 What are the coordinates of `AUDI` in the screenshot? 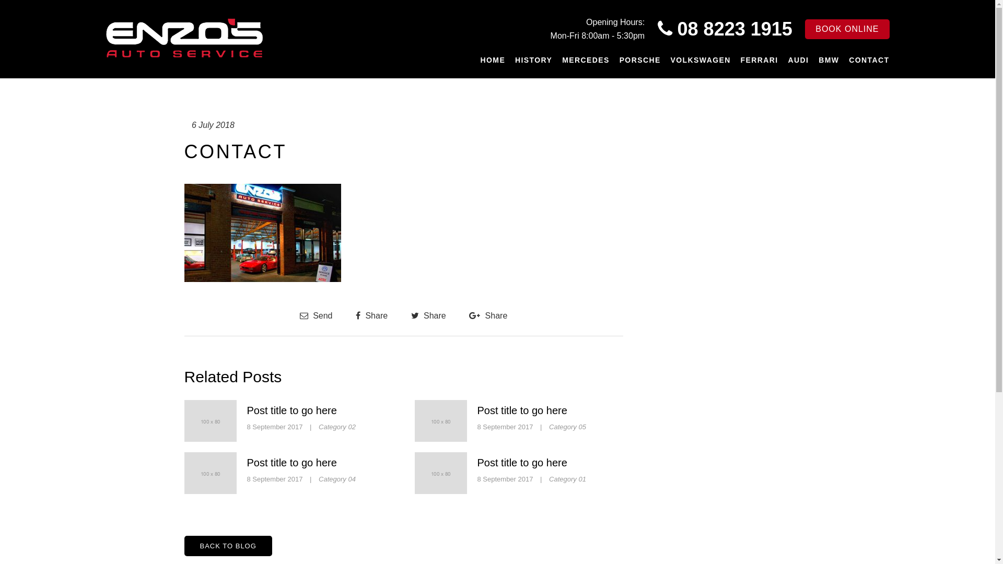 It's located at (798, 61).